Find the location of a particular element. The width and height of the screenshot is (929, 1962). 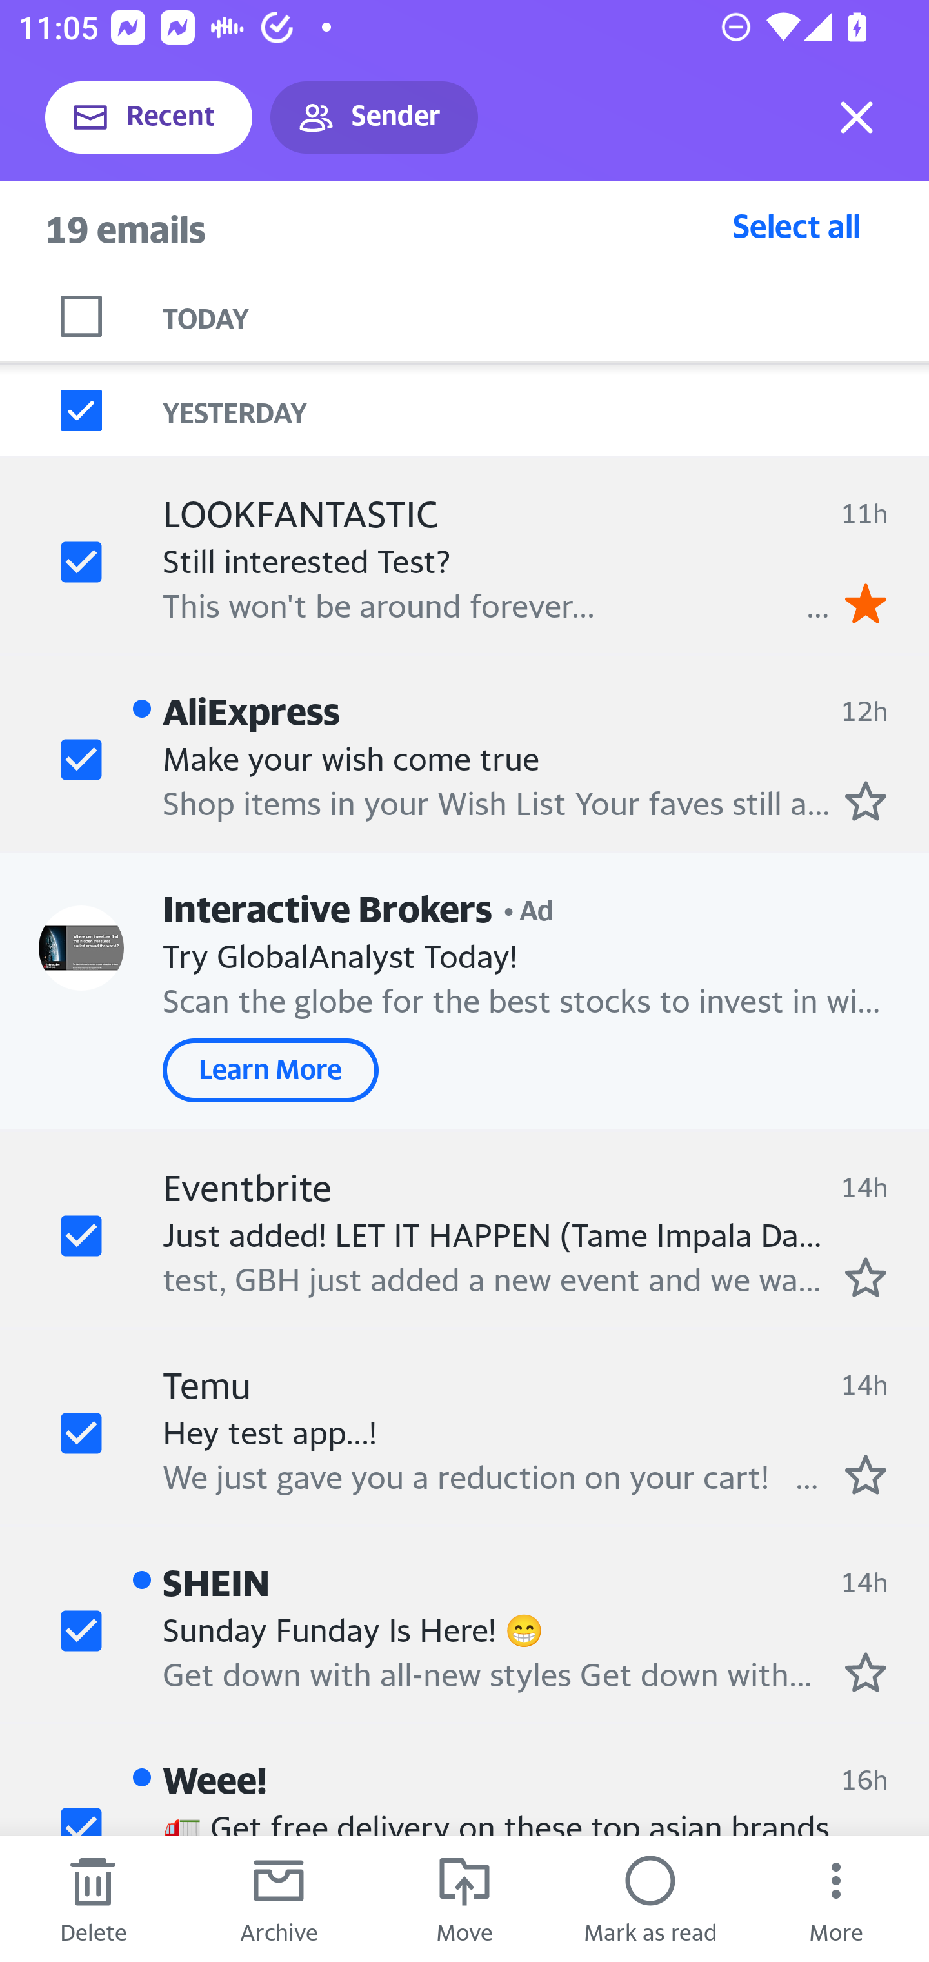

Remove star. is located at coordinates (866, 603).